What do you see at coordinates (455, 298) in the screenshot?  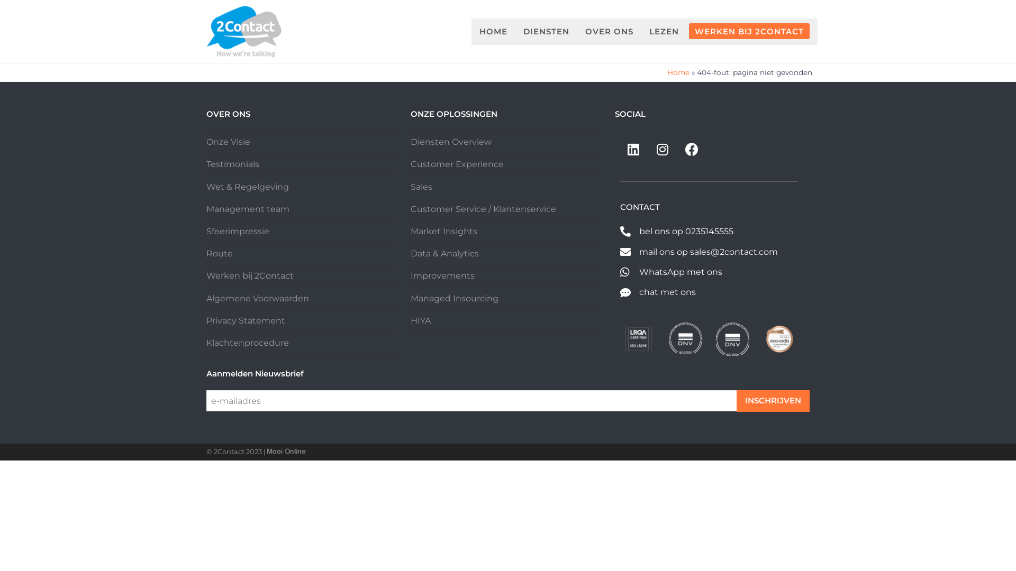 I see `Managed Insourcing` at bounding box center [455, 298].